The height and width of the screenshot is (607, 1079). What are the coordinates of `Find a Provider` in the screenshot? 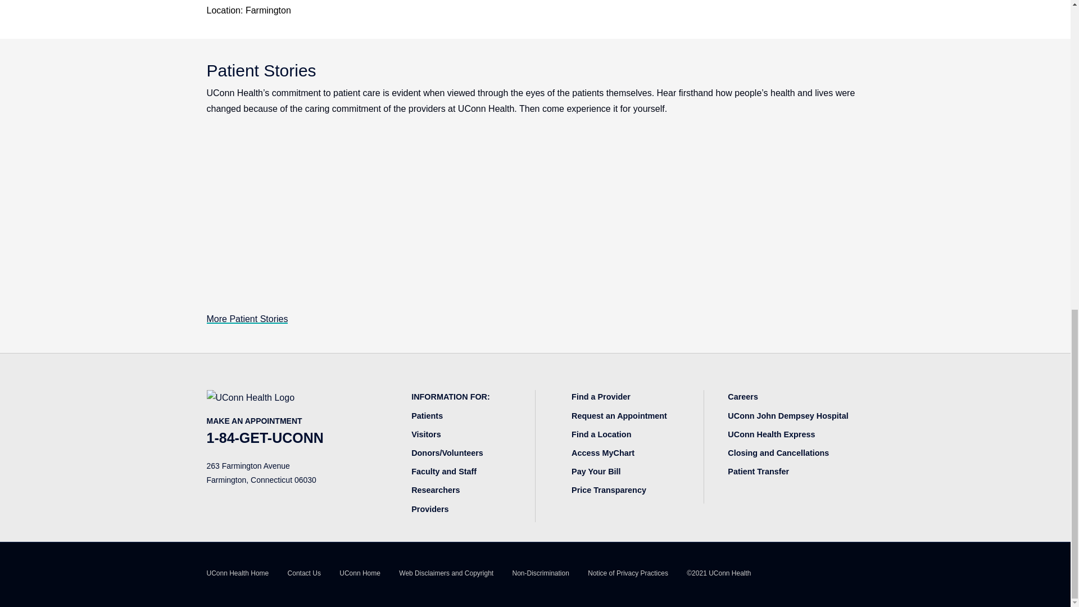 It's located at (601, 396).